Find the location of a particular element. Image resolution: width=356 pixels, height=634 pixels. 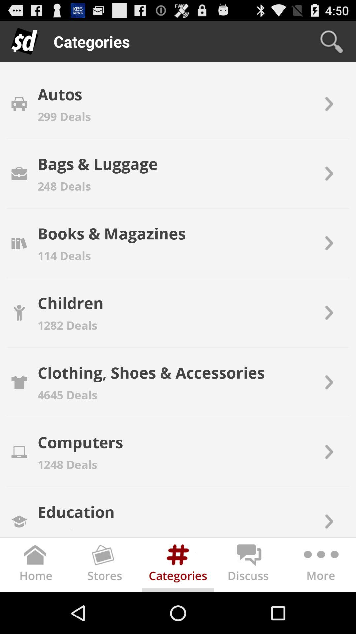

jump to 3 deals is located at coordinates (58, 527).